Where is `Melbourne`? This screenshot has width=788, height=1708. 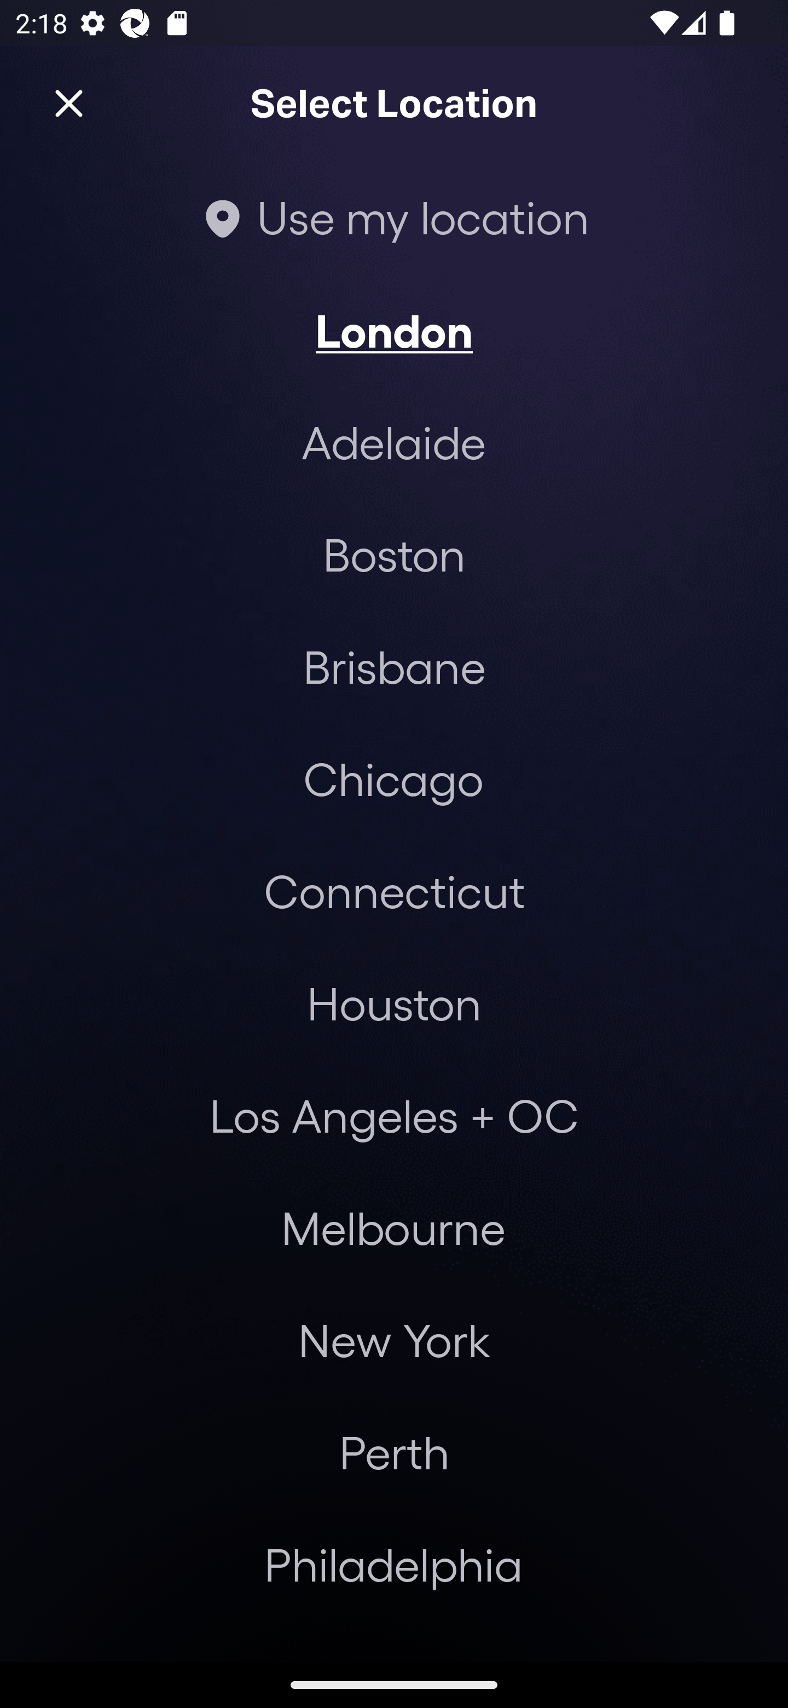 Melbourne is located at coordinates (393, 1228).